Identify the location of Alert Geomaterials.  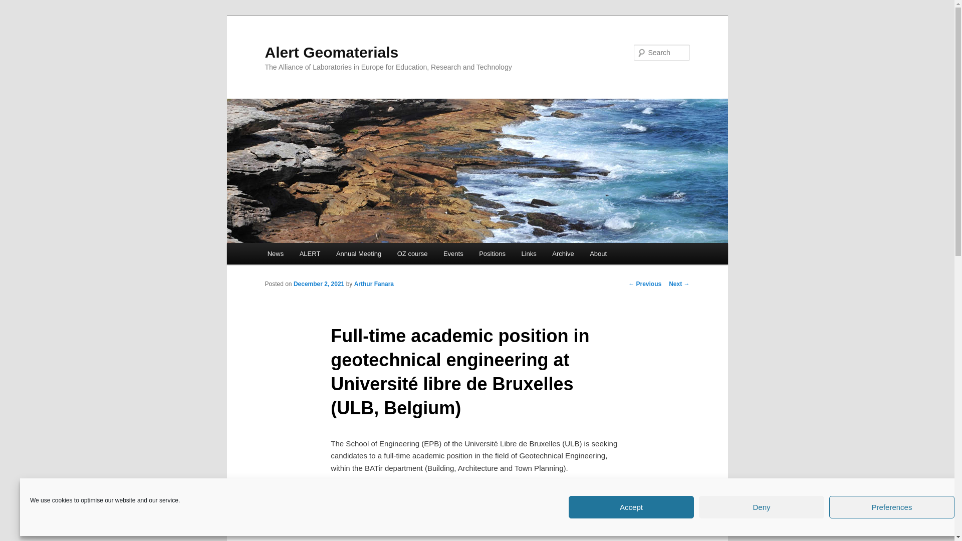
(331, 52).